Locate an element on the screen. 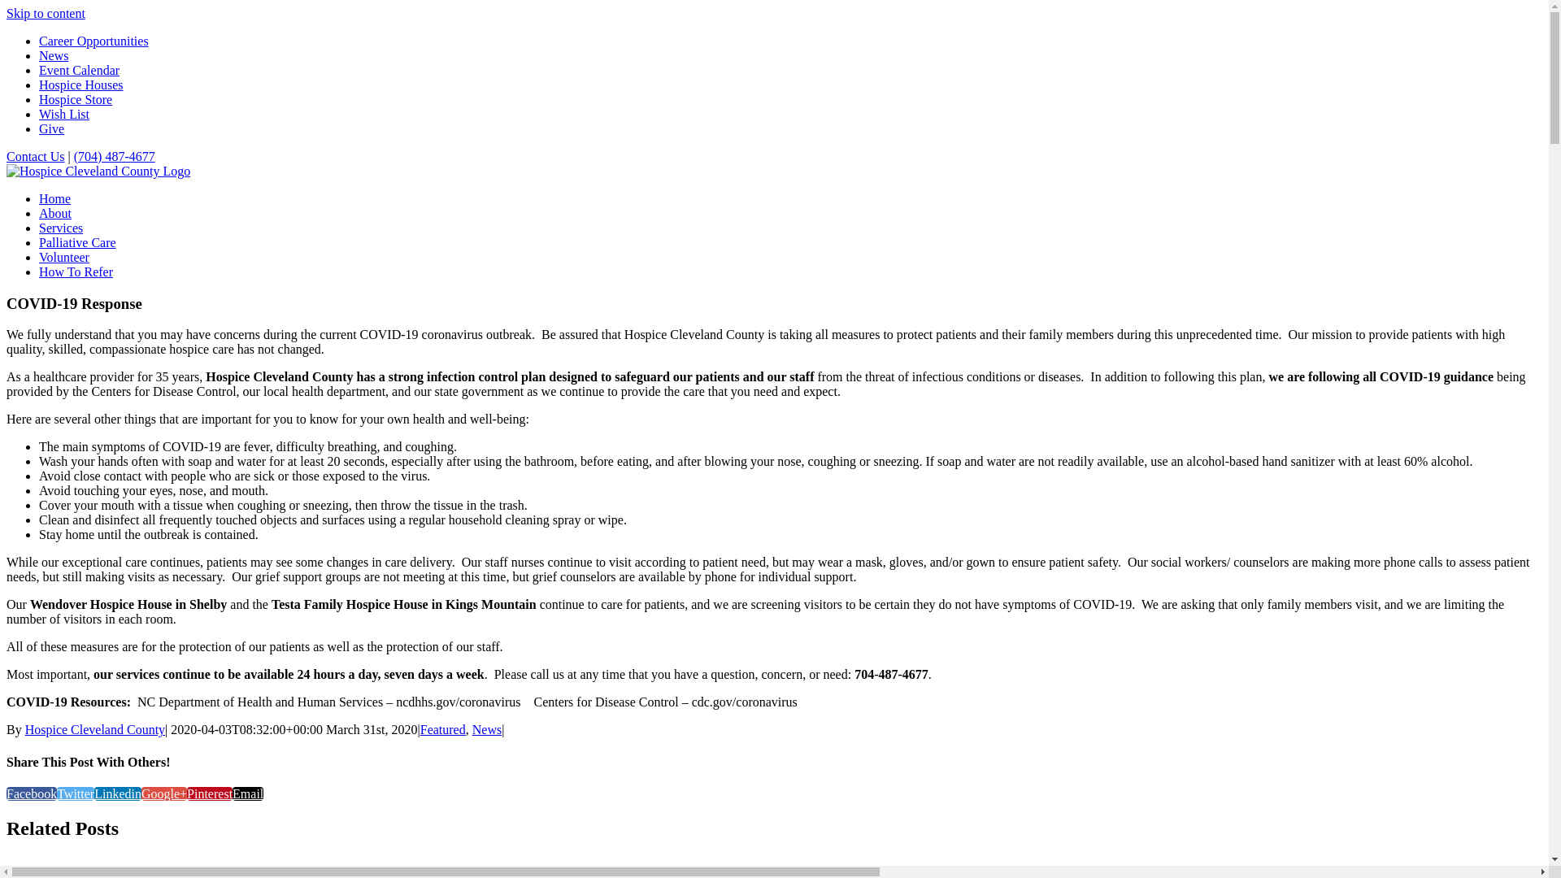 This screenshot has width=1561, height=878. Services is located at coordinates (61, 228).